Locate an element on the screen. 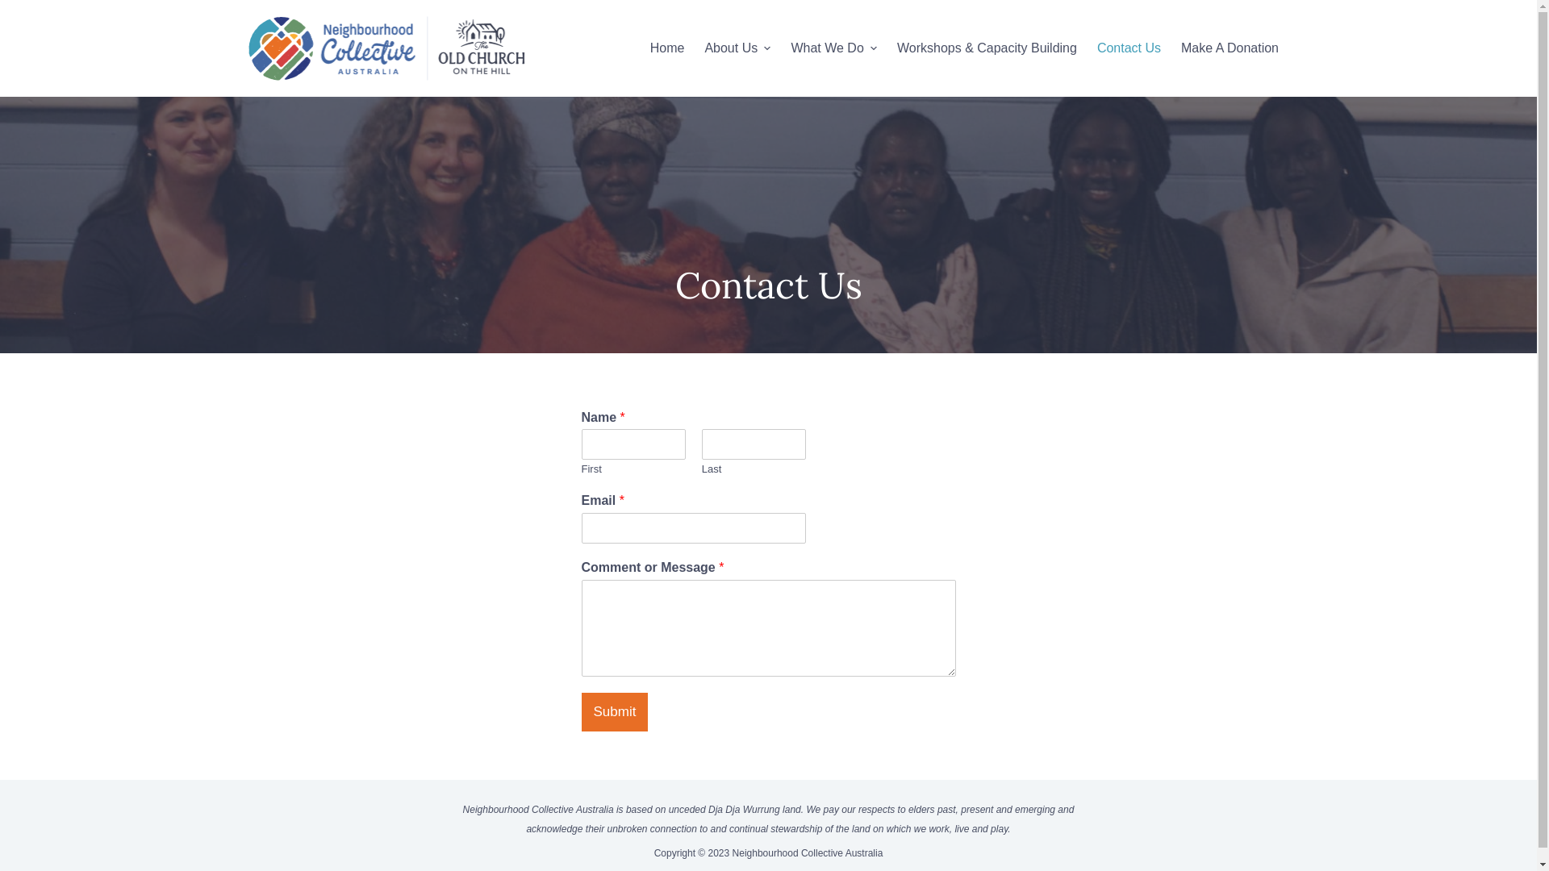 The image size is (1549, 871). Contact Us is located at coordinates (1129, 48).